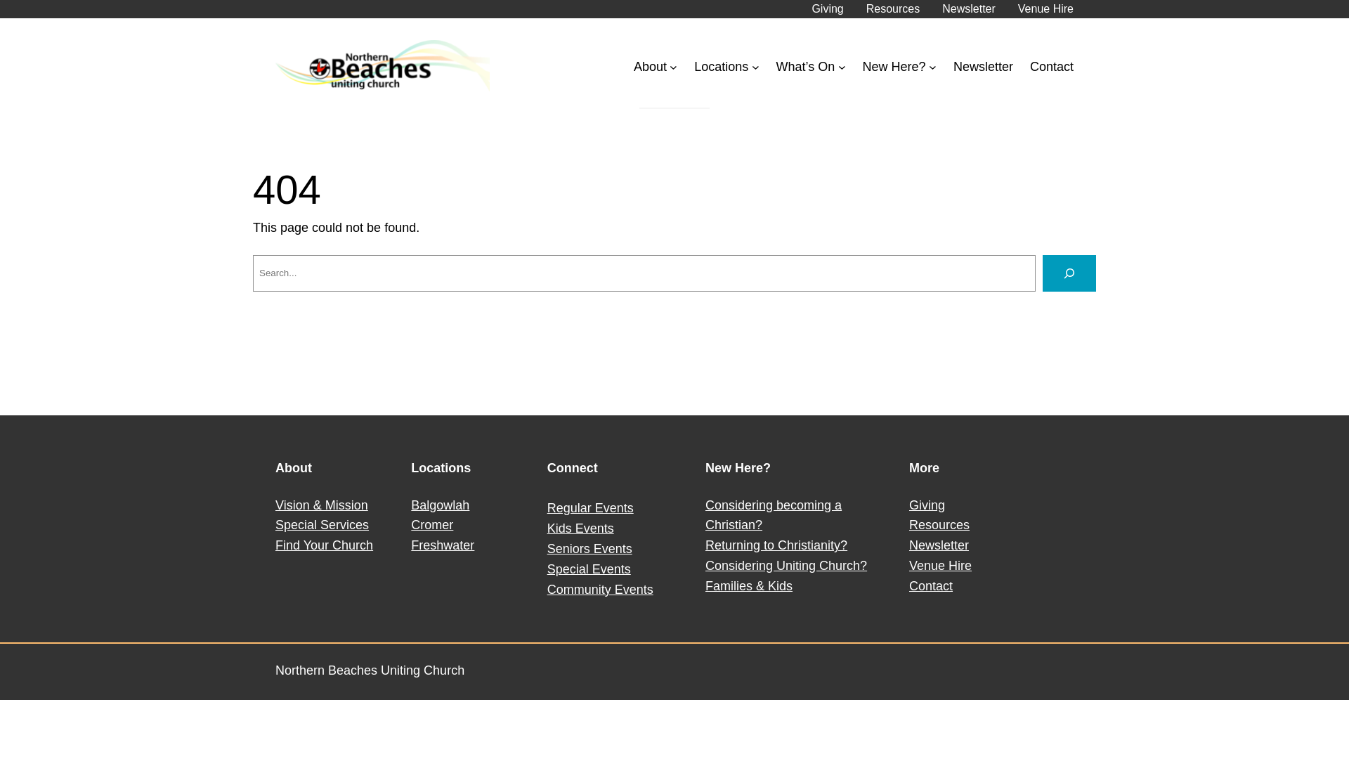  Describe the element at coordinates (432, 525) in the screenshot. I see `Cromer` at that location.